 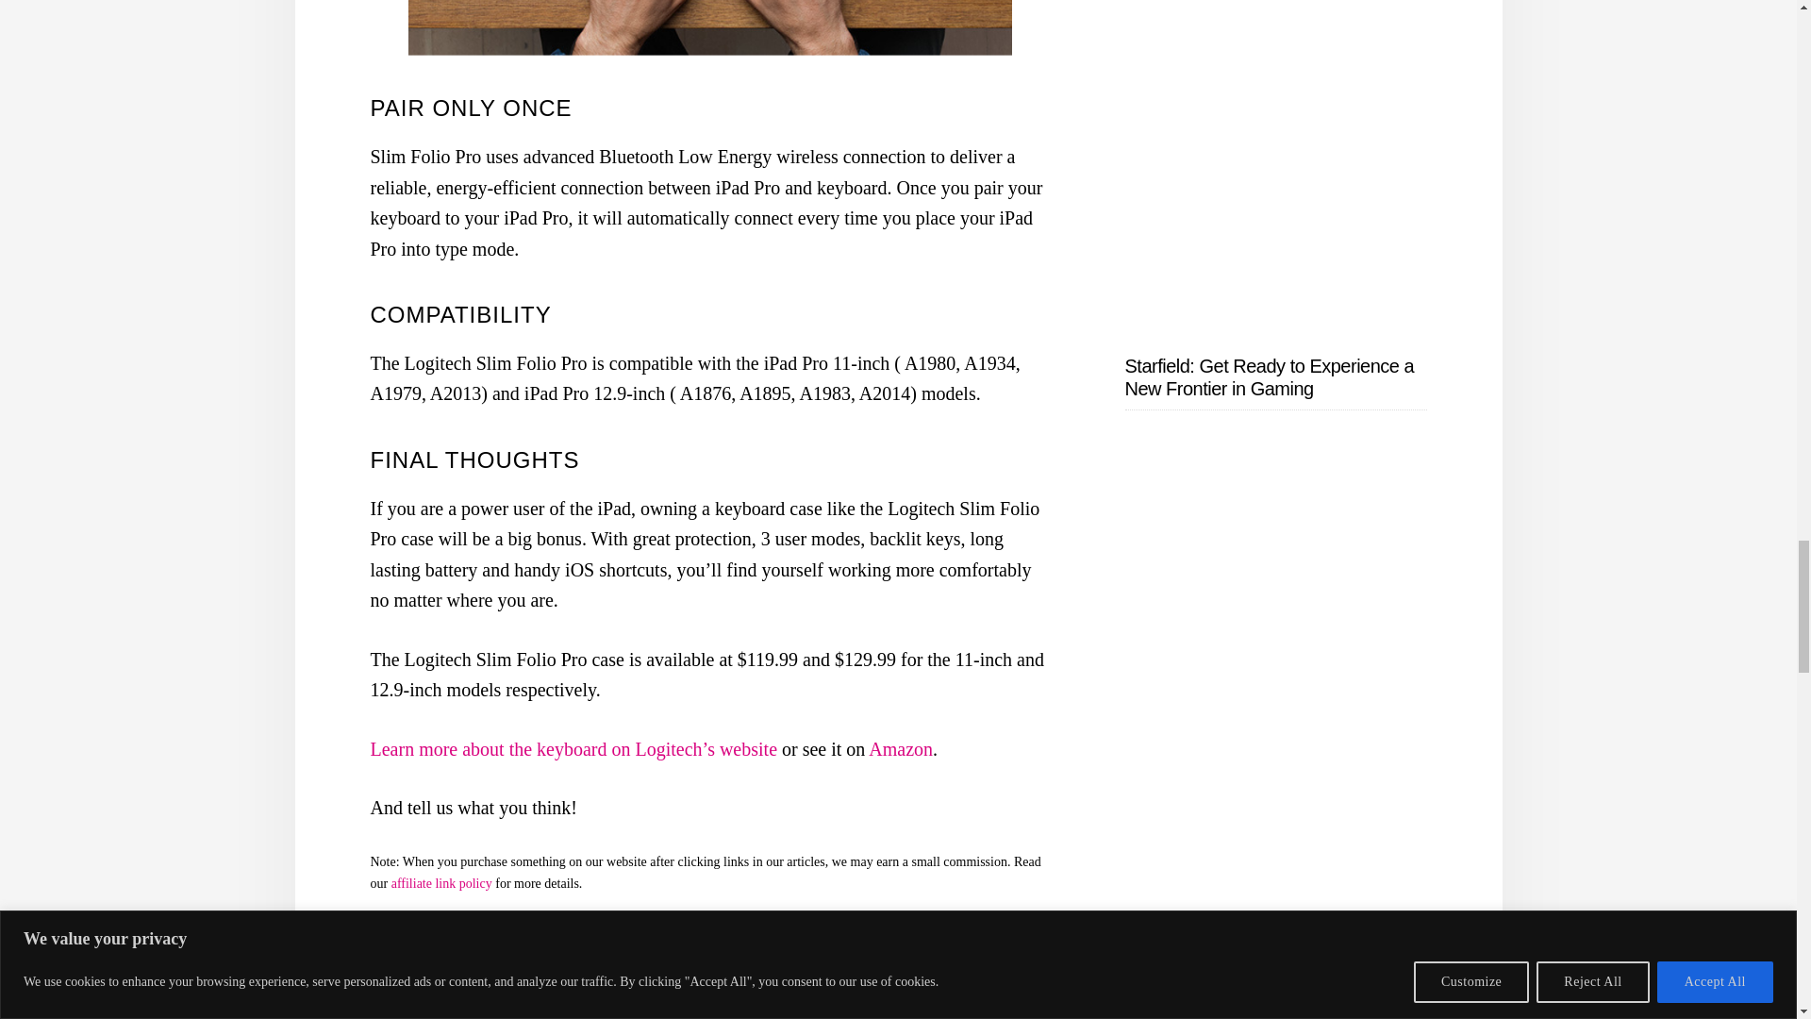 What do you see at coordinates (443, 883) in the screenshot?
I see `affiliate link policy ` at bounding box center [443, 883].